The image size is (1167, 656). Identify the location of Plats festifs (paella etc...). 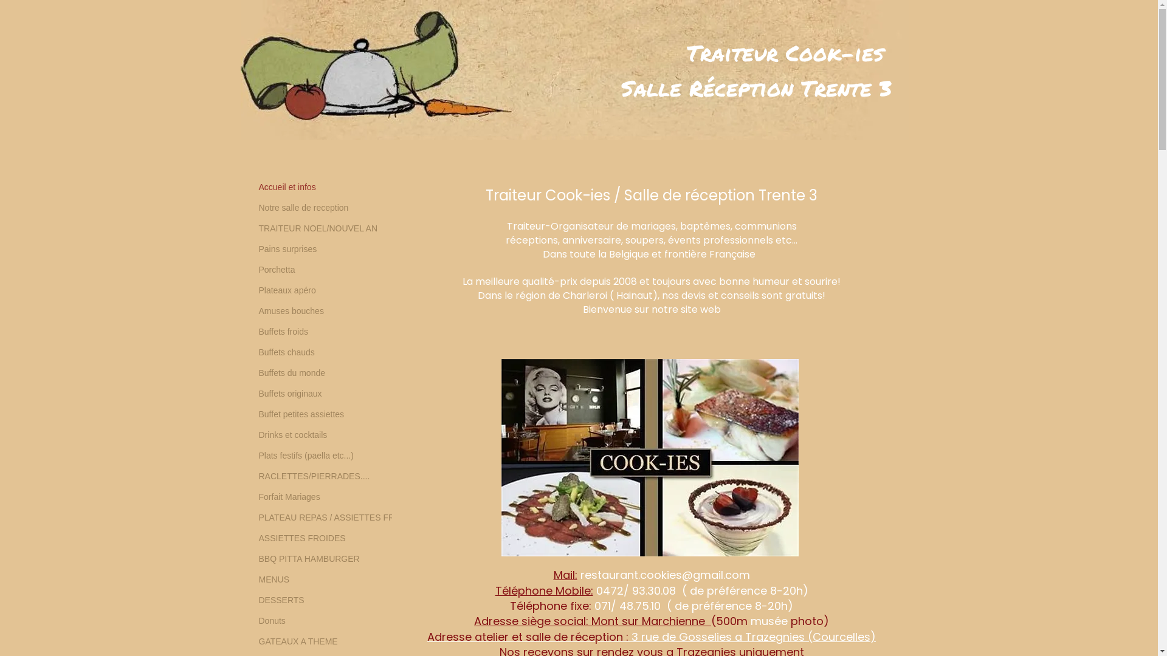
(306, 456).